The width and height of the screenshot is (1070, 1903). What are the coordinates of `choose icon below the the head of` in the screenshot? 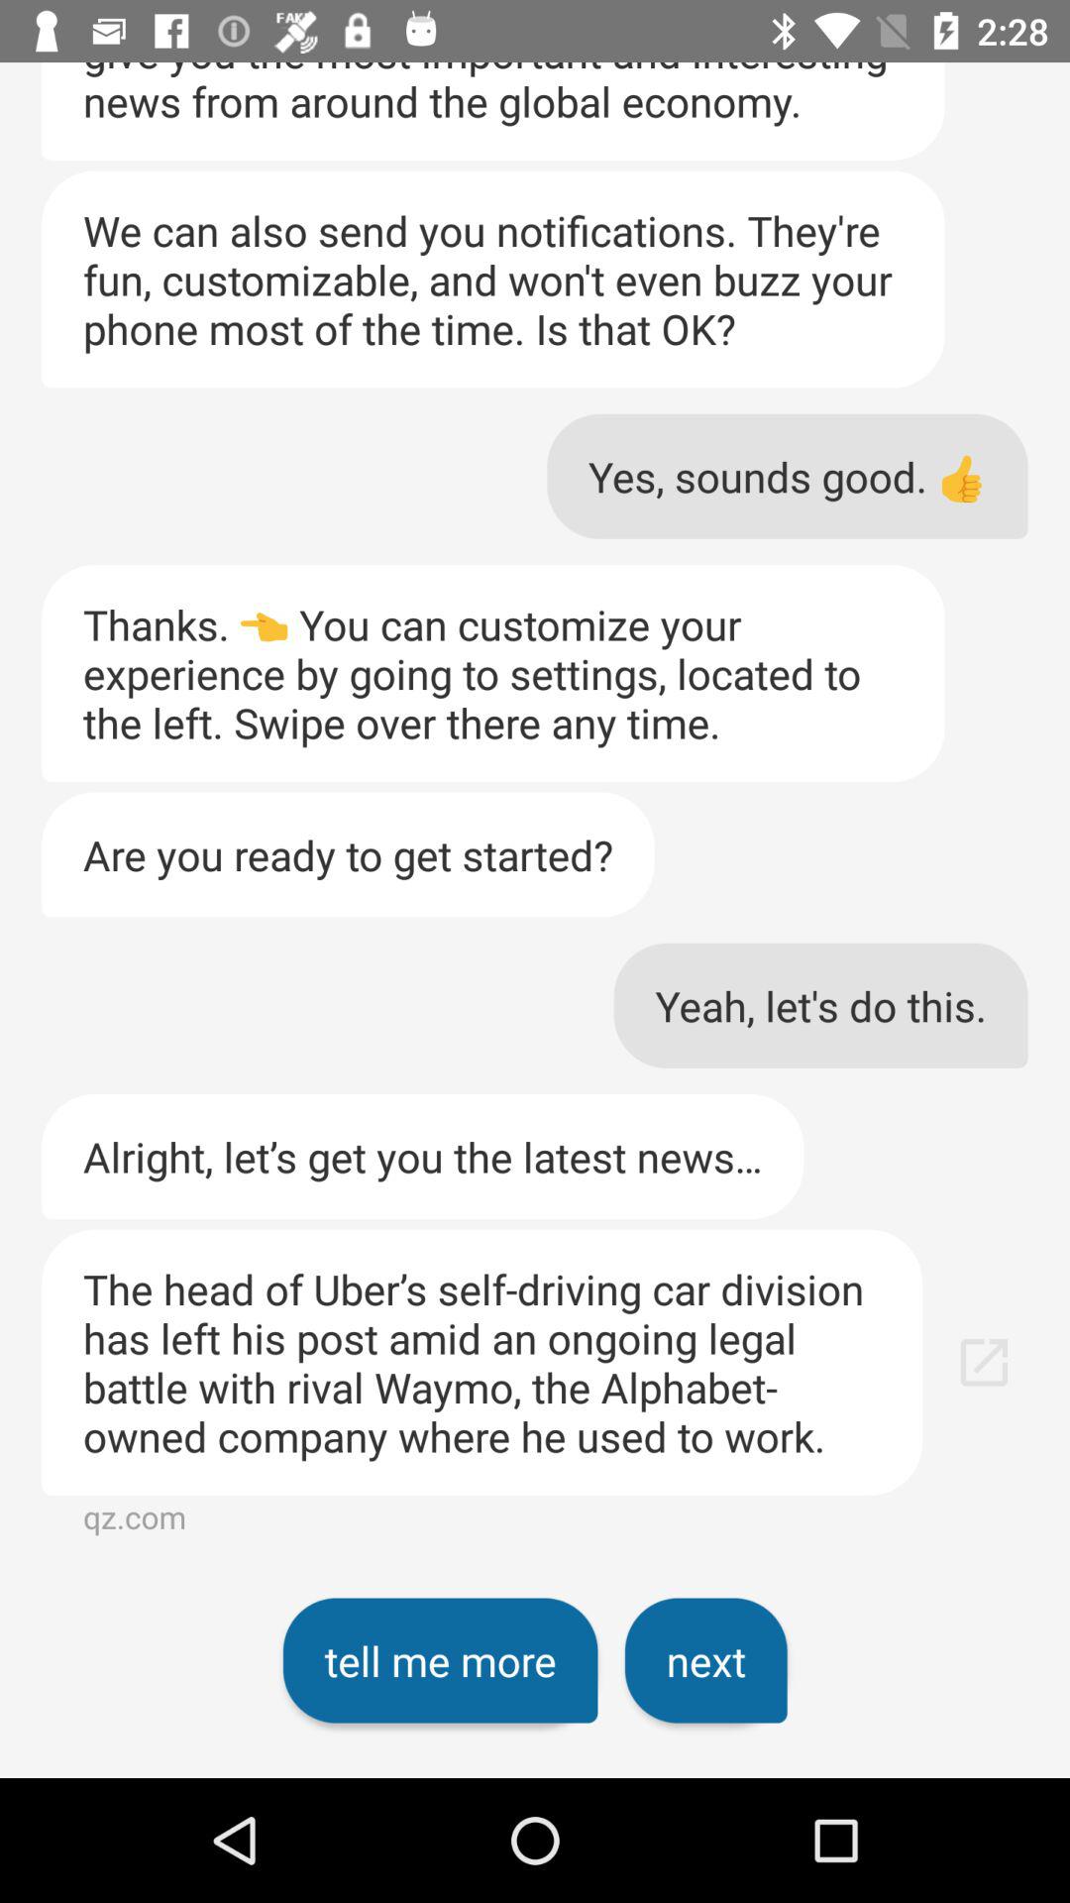 It's located at (705, 1660).